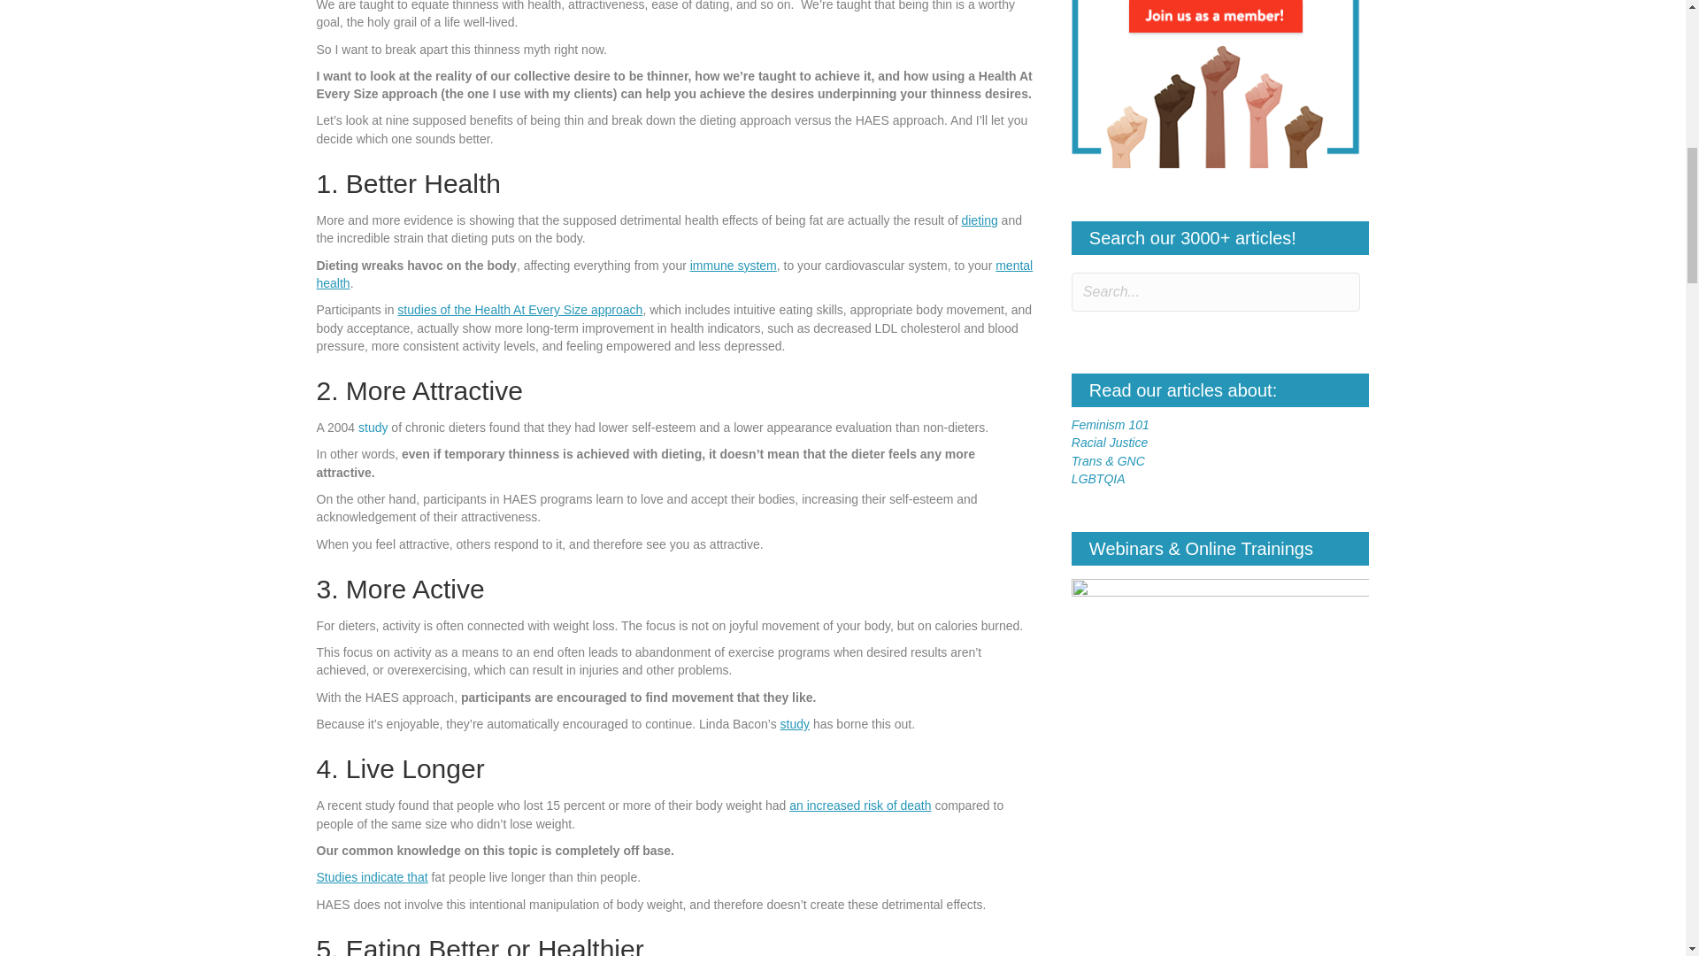 This screenshot has height=956, width=1699. Describe the element at coordinates (373, 428) in the screenshot. I see `study` at that location.